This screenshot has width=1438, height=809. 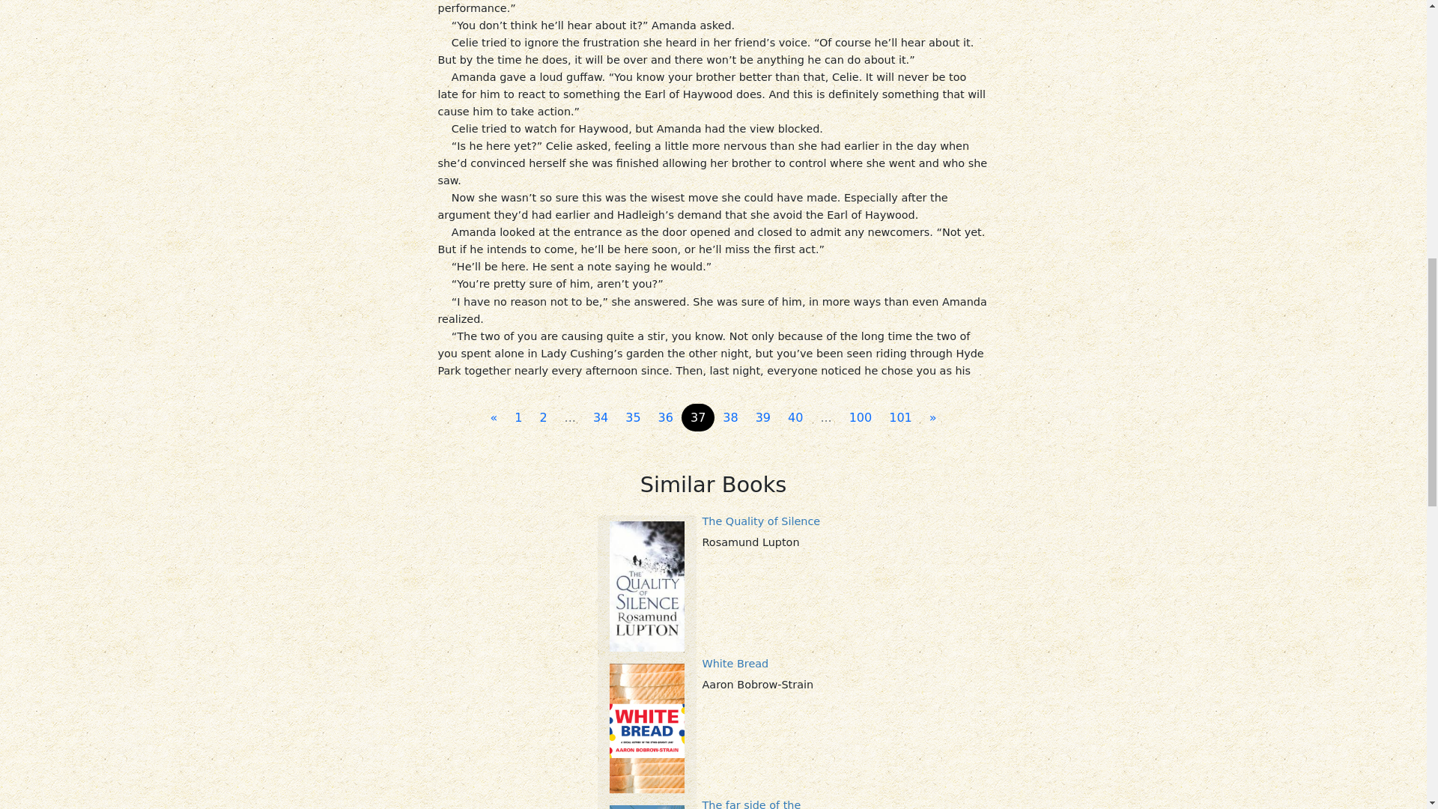 I want to click on 2, so click(x=542, y=417).